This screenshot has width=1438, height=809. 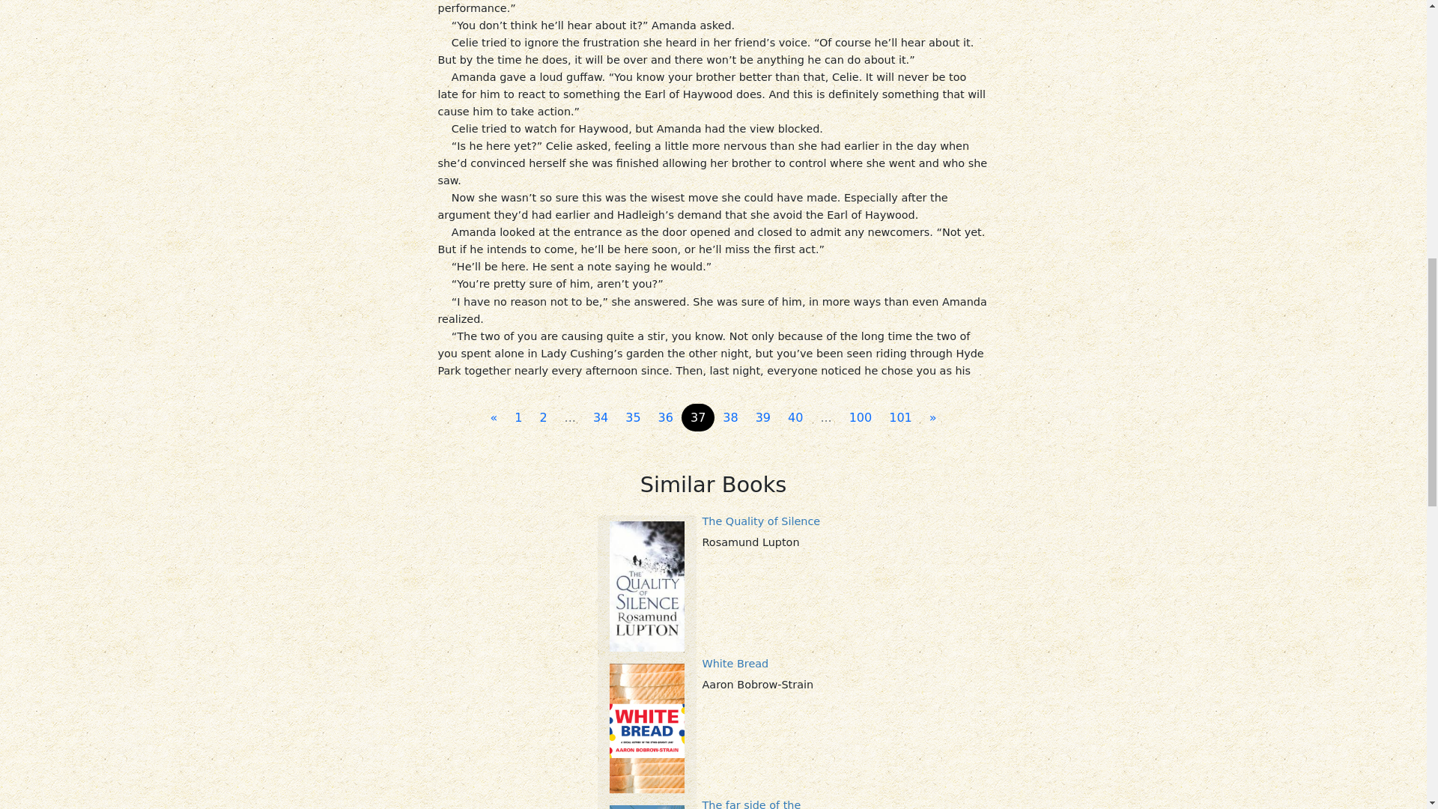 I want to click on 2, so click(x=542, y=417).